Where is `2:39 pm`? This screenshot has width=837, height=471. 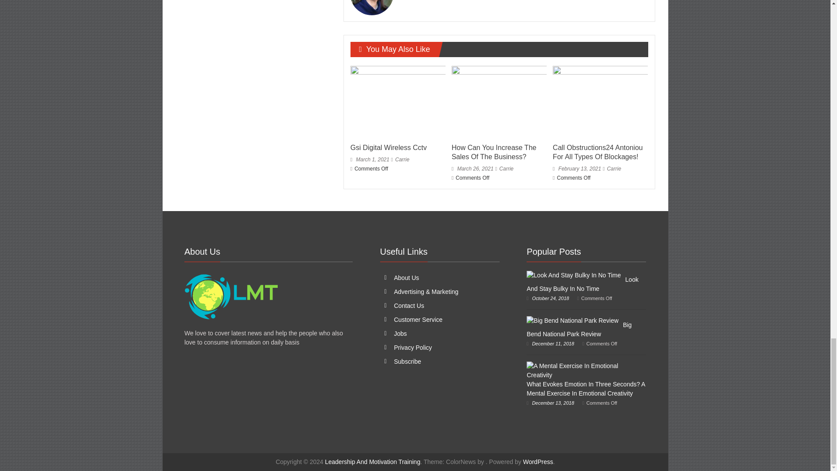
2:39 pm is located at coordinates (370, 159).